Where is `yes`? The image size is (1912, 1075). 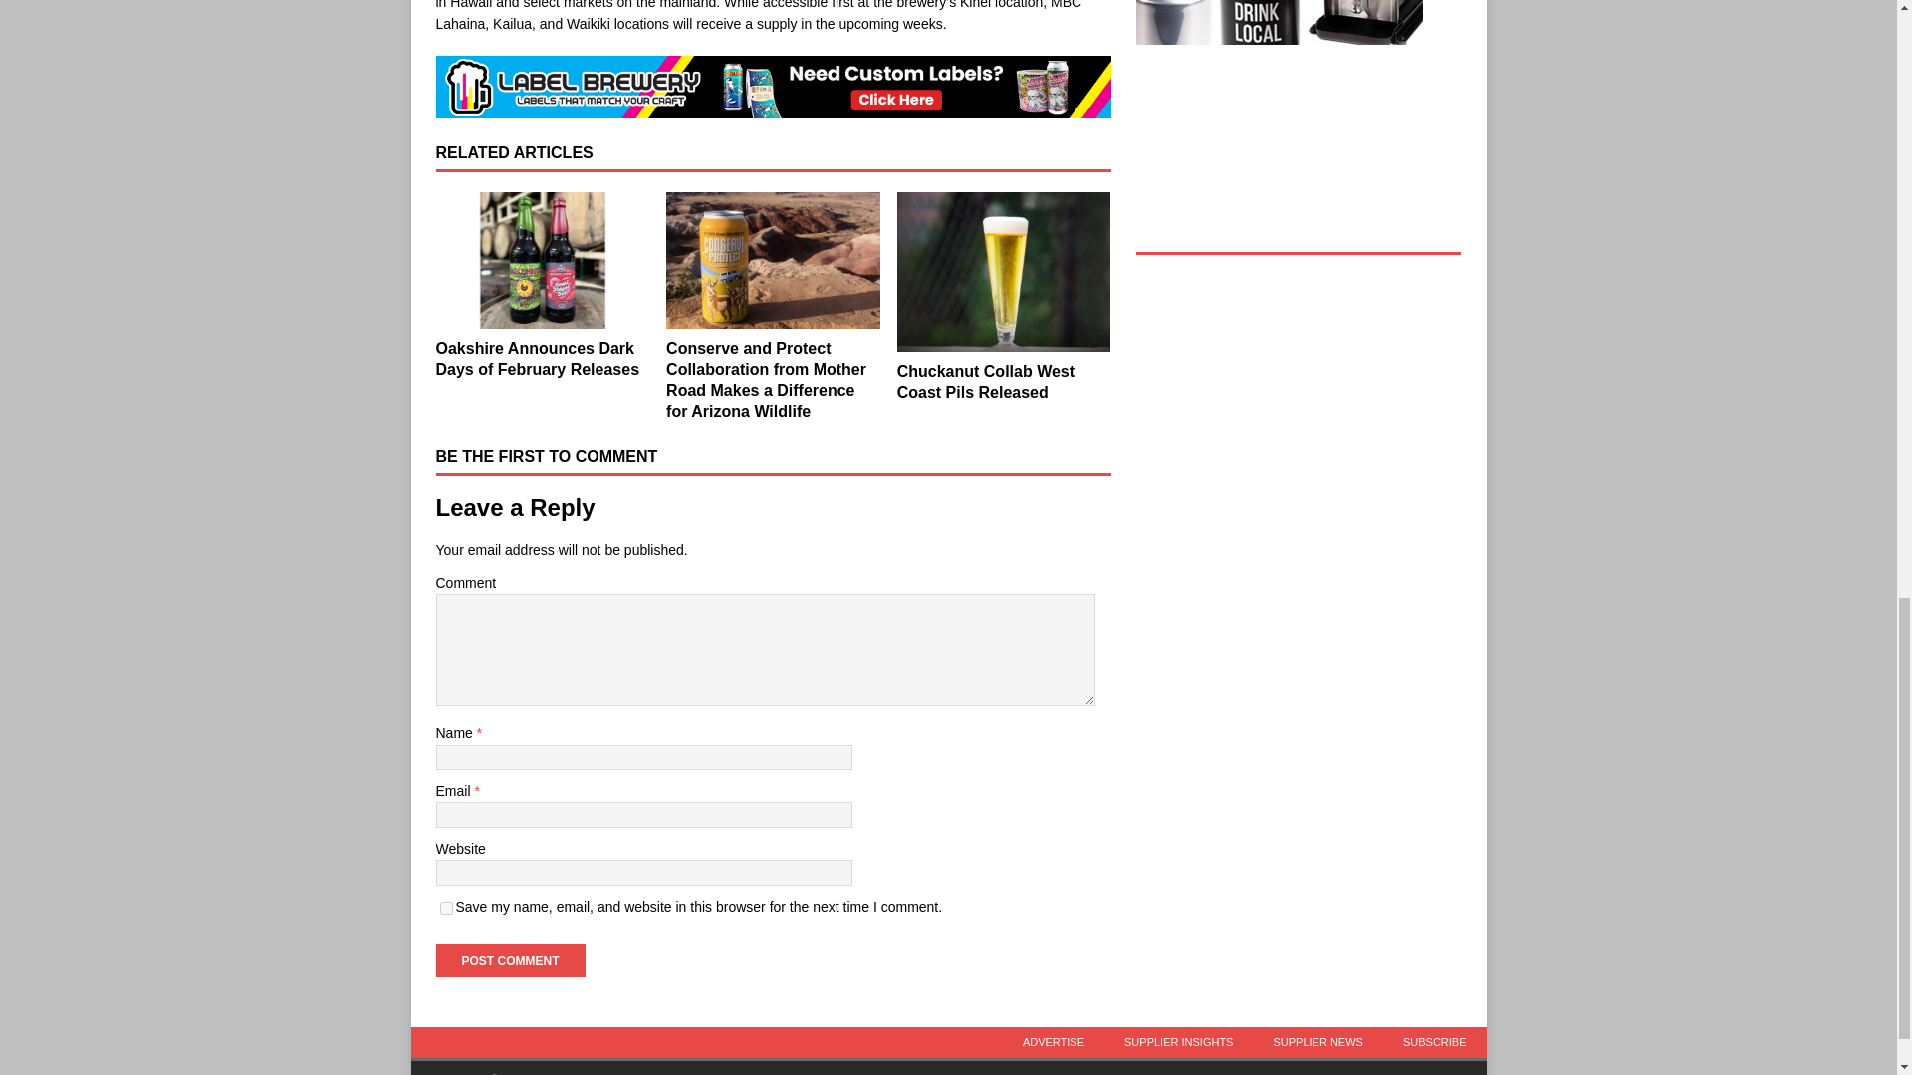 yes is located at coordinates (446, 908).